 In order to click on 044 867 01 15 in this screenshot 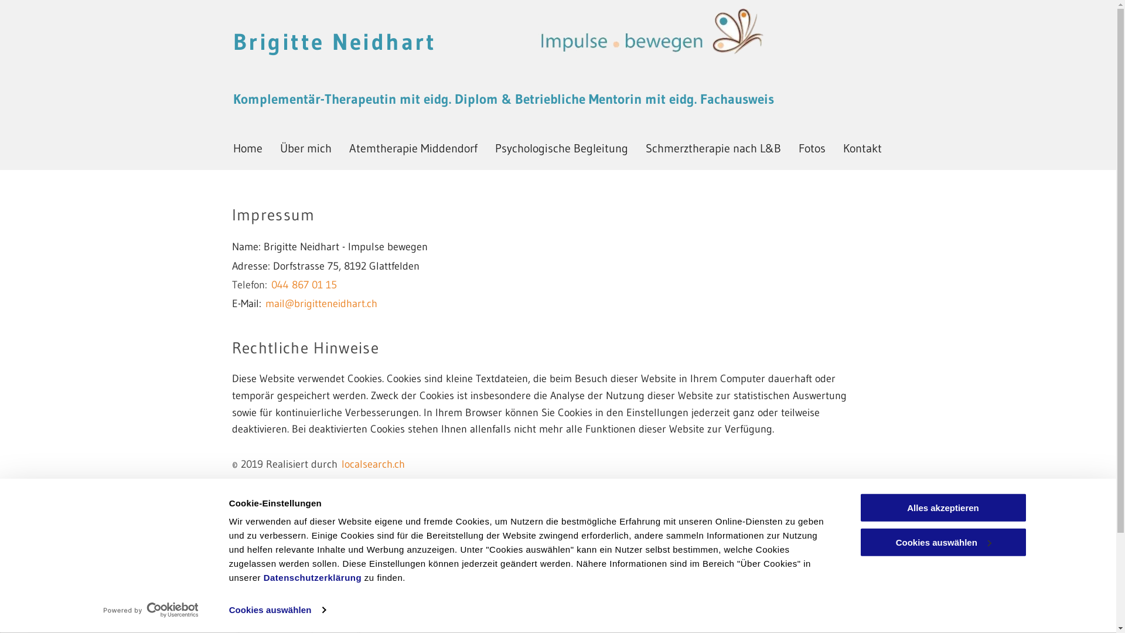, I will do `click(304, 285)`.